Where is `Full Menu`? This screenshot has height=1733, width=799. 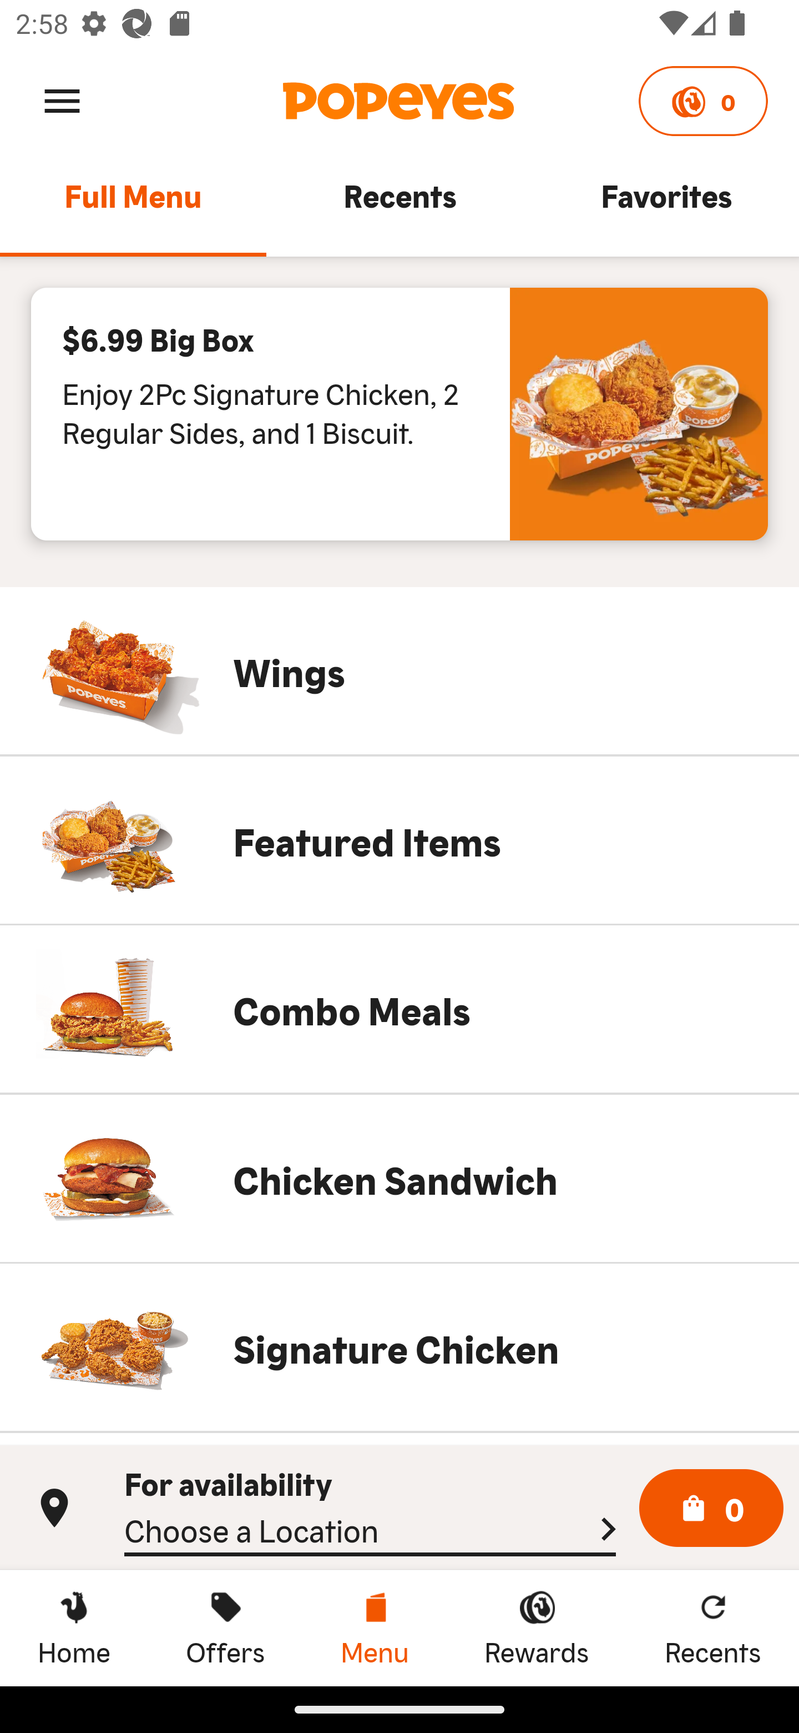
Full Menu is located at coordinates (133, 206).